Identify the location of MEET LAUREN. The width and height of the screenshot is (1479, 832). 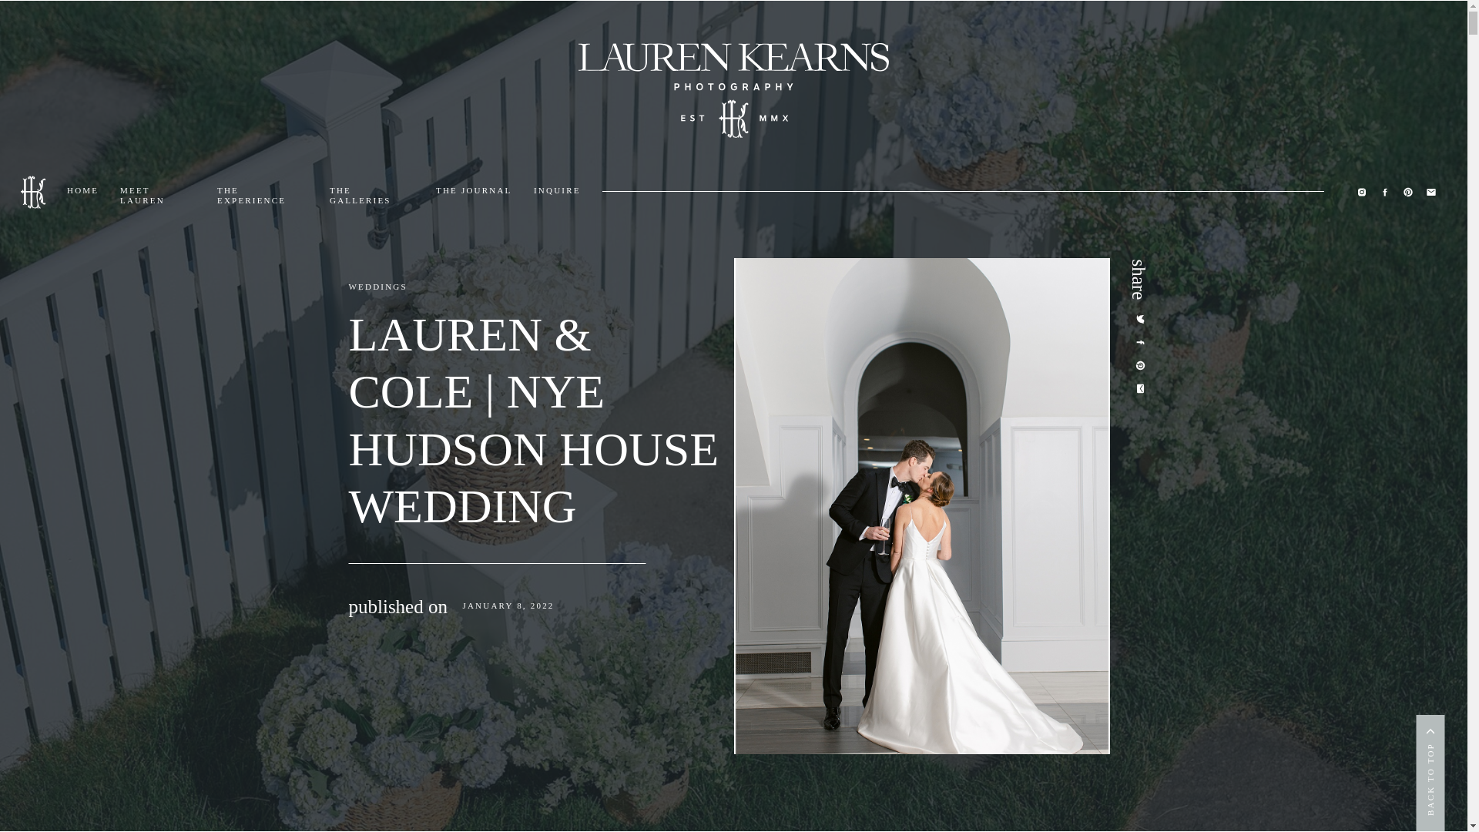
(158, 192).